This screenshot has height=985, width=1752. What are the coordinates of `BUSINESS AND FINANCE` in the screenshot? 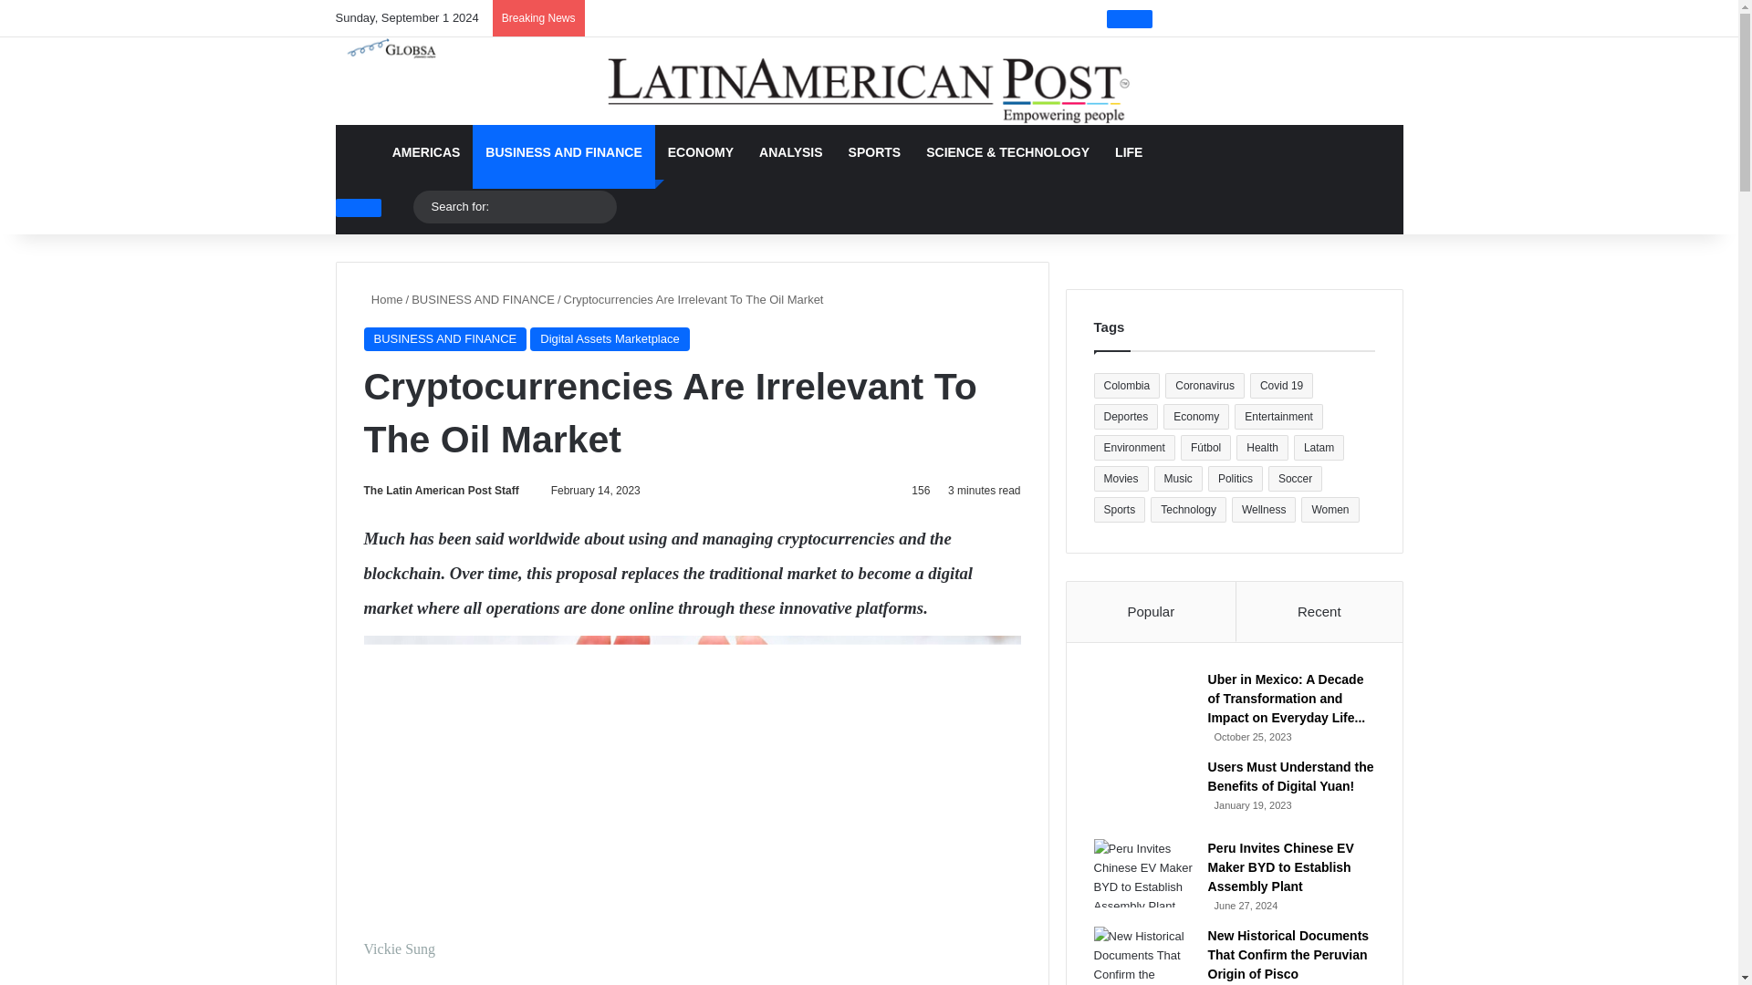 It's located at (484, 299).